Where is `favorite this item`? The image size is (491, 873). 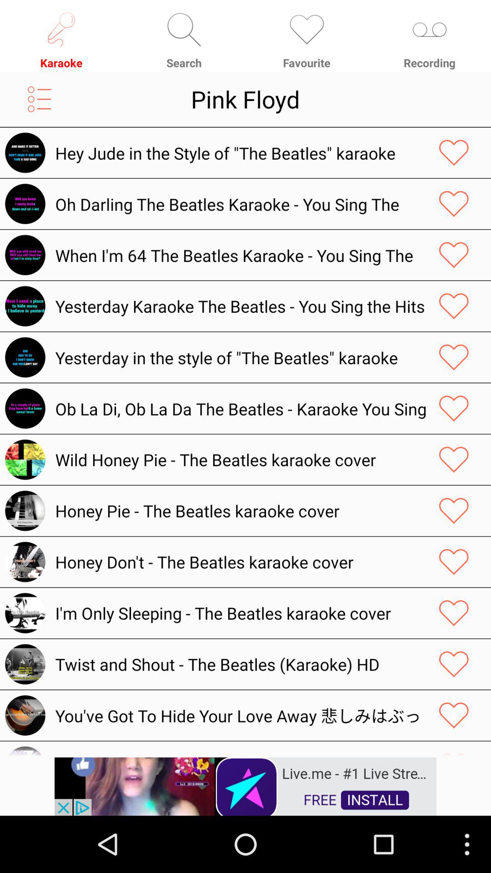 favorite this item is located at coordinates (454, 511).